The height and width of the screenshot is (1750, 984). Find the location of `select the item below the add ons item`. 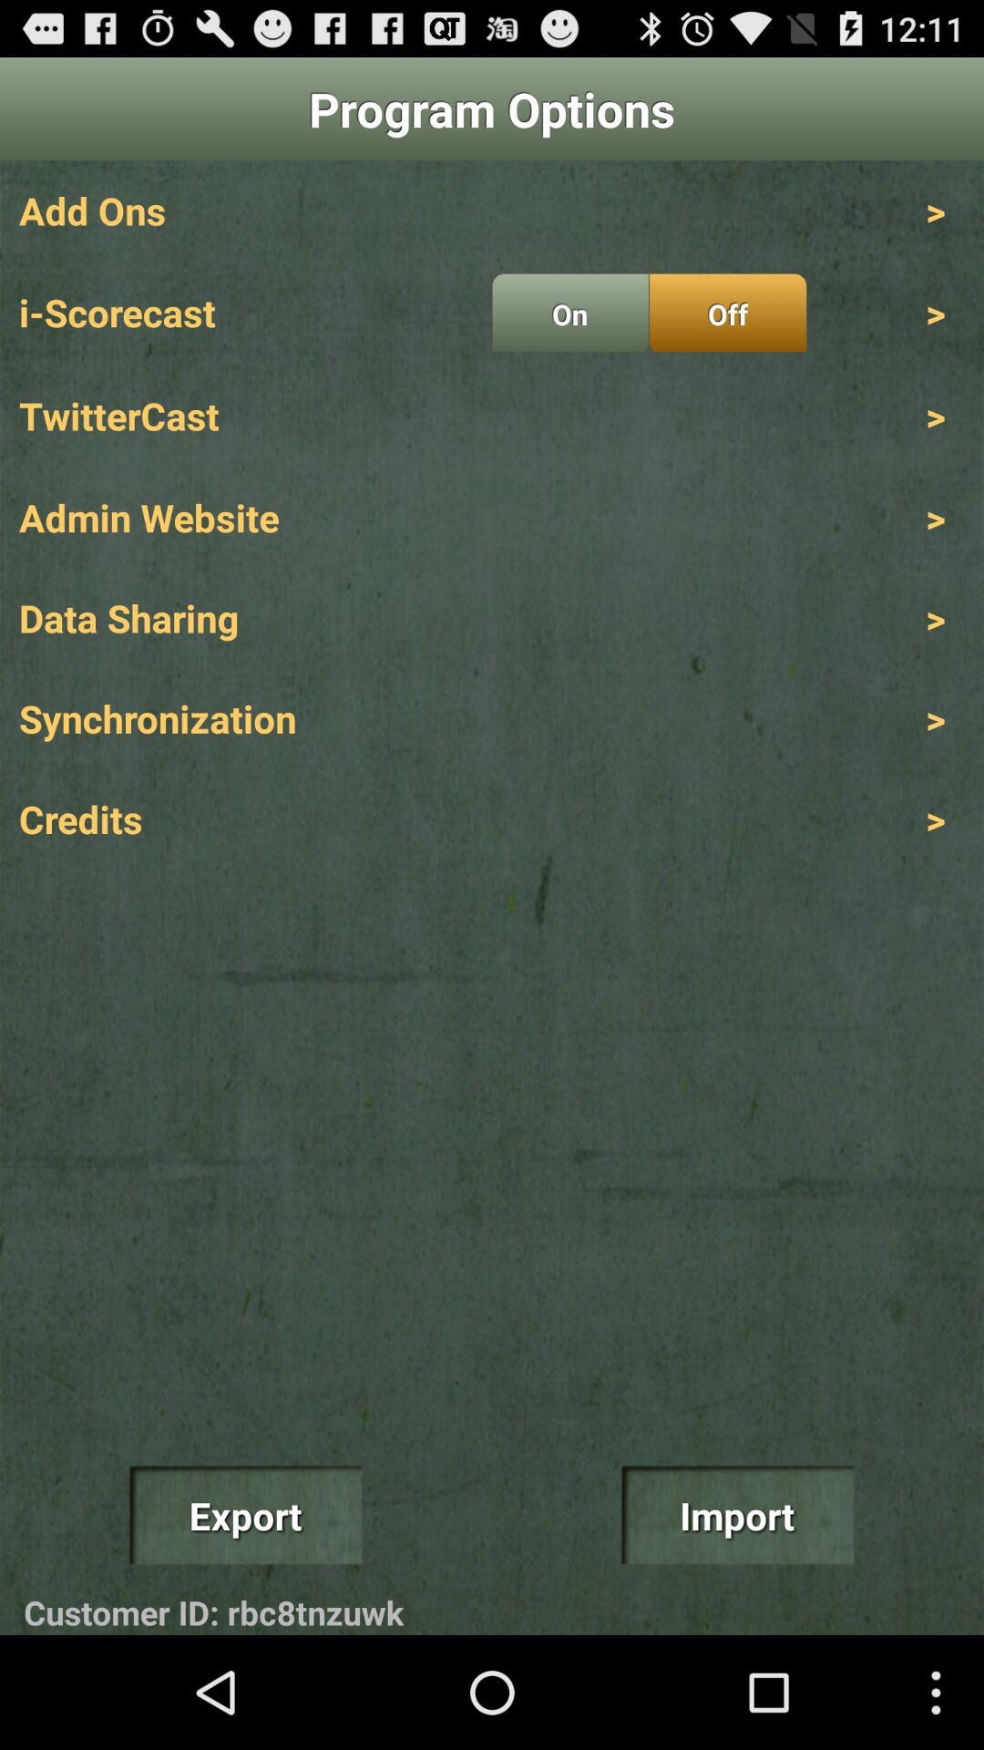

select the item below the add ons item is located at coordinates (570, 313).